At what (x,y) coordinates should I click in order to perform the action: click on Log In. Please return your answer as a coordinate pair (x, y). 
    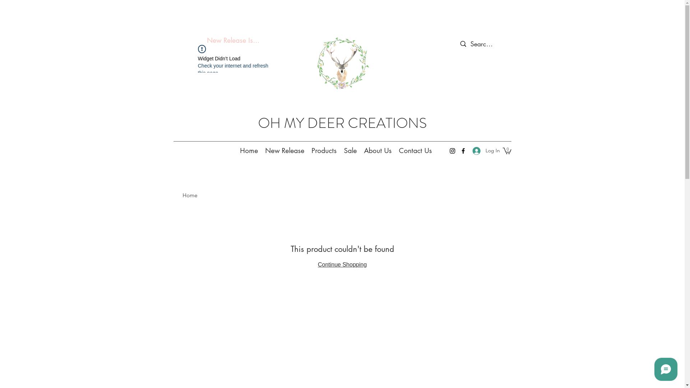
    Looking at the image, I should click on (483, 151).